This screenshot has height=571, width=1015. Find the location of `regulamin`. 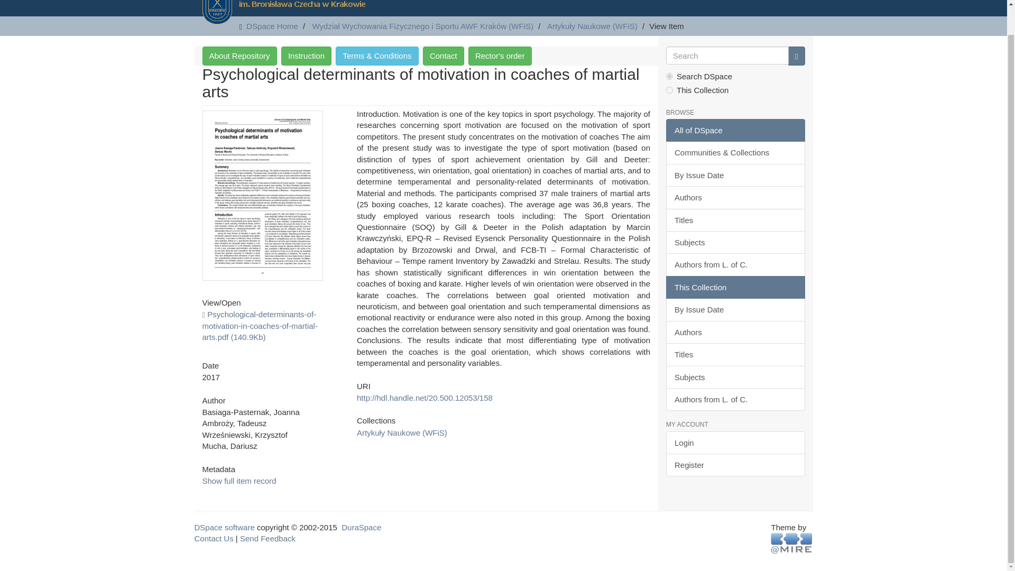

regulamin is located at coordinates (377, 56).